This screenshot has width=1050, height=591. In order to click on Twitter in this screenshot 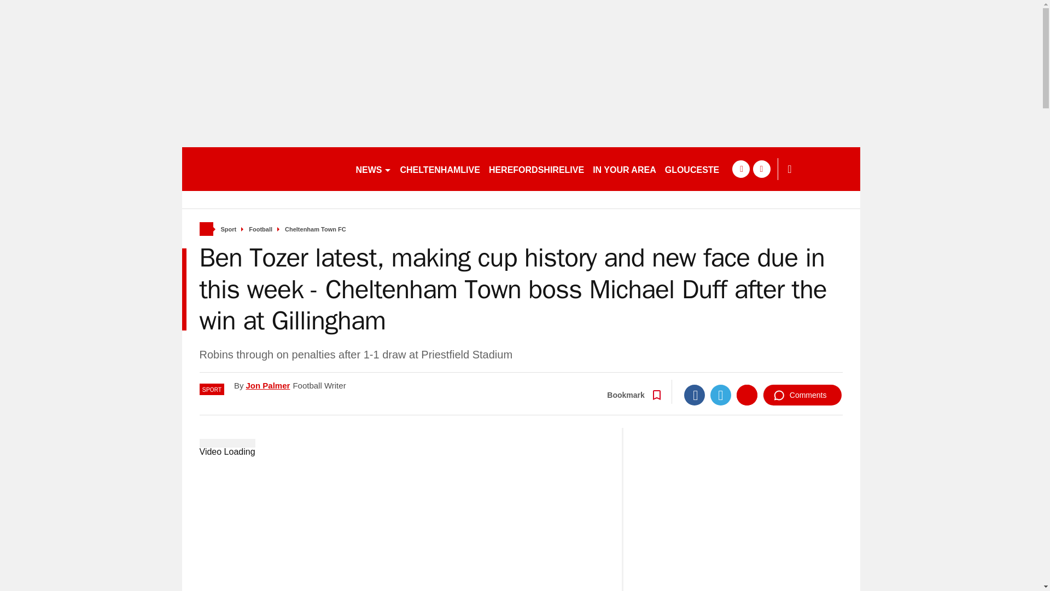, I will do `click(721, 395)`.